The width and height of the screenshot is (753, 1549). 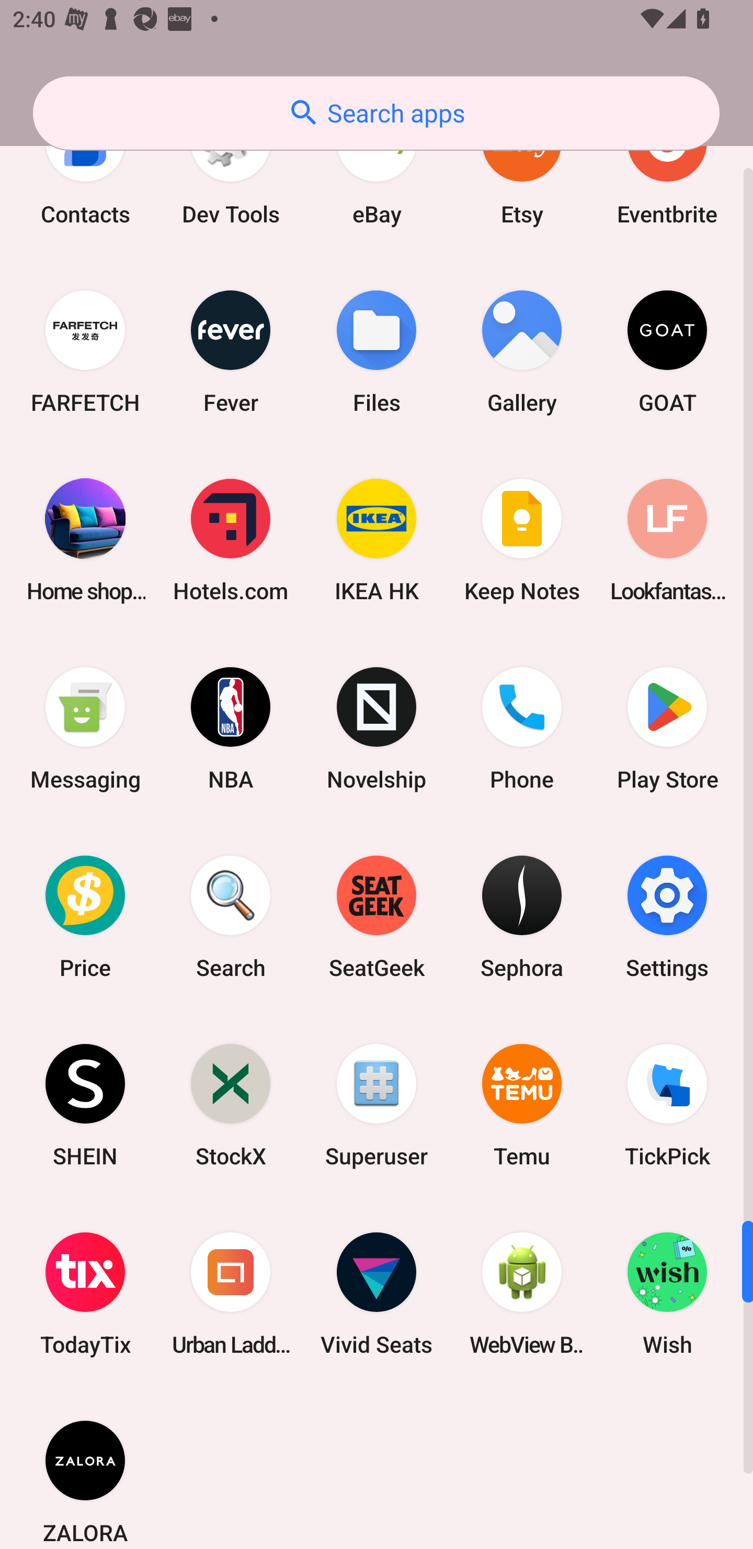 What do you see at coordinates (522, 540) in the screenshot?
I see `Keep Notes` at bounding box center [522, 540].